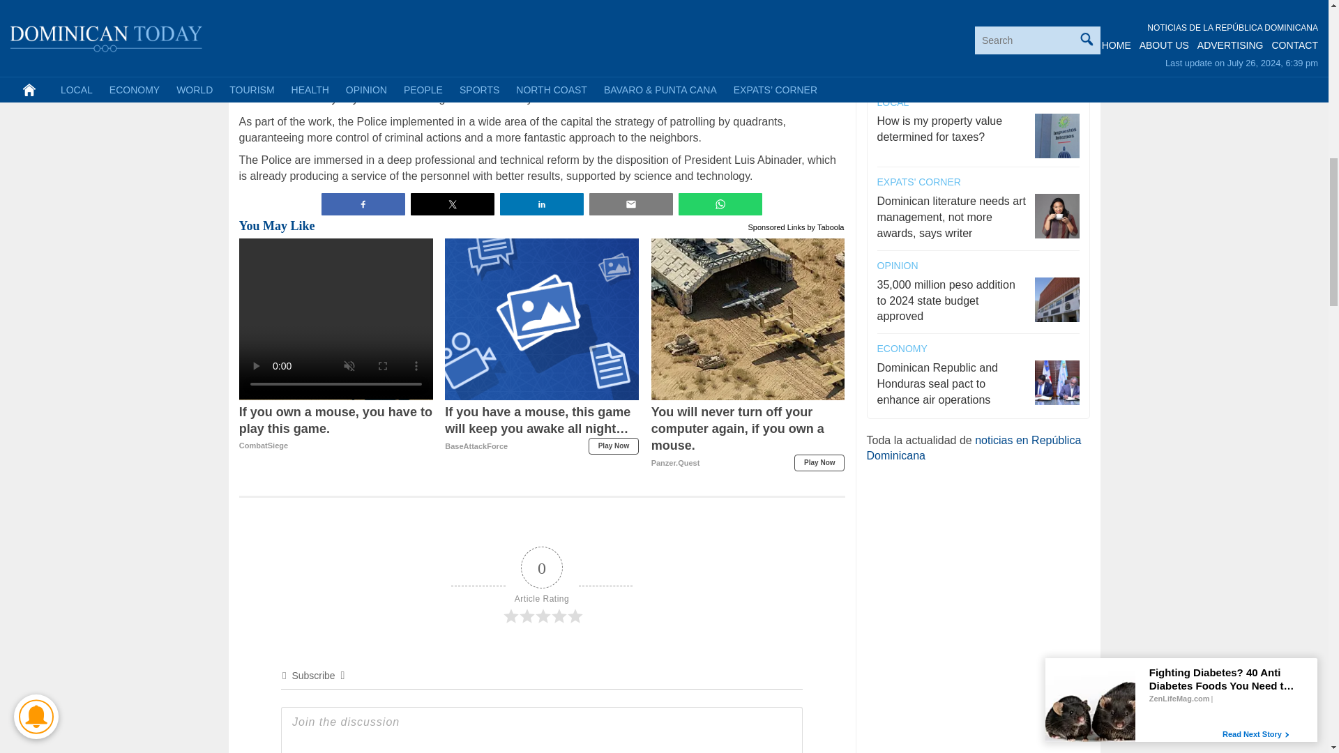 This screenshot has height=753, width=1339. Describe the element at coordinates (336, 428) in the screenshot. I see `by Taboola` at that location.